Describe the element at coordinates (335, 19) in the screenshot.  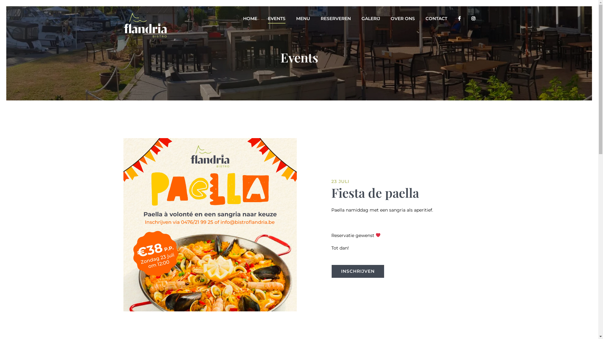
I see `RESERVEREN` at that location.